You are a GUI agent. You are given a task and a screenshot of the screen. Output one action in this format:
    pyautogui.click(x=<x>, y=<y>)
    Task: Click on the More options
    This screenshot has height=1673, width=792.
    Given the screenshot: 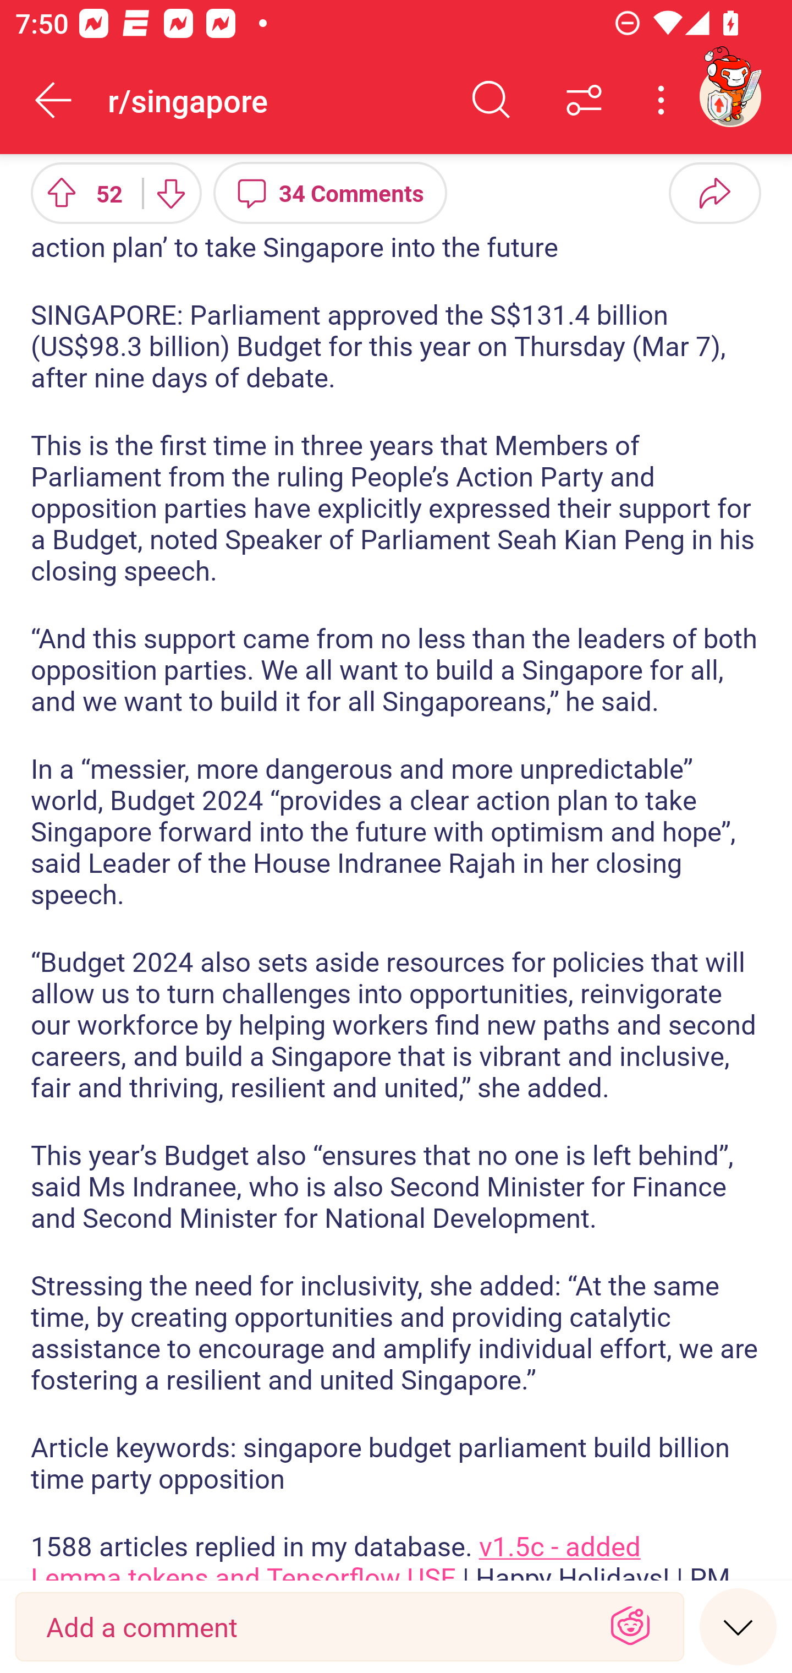 What is the action you would take?
    pyautogui.click(x=664, y=100)
    